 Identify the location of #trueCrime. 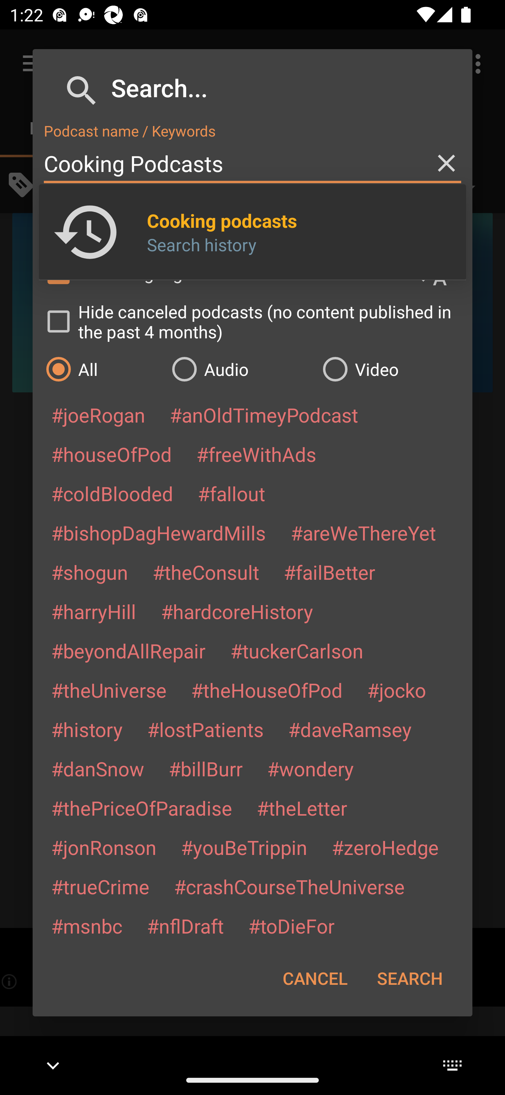
(100, 886).